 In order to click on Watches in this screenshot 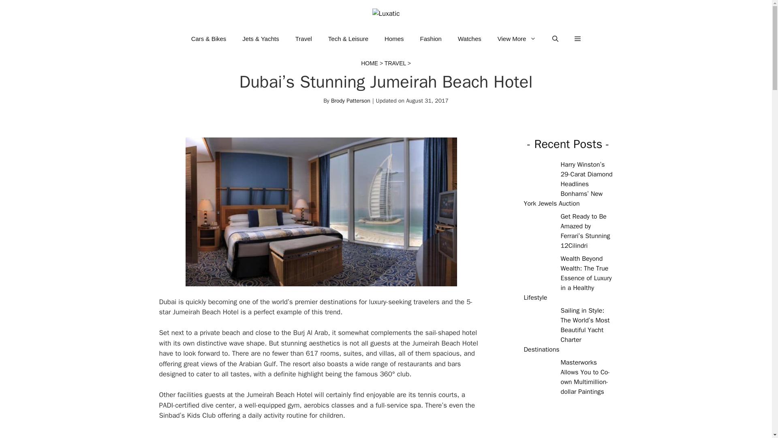, I will do `click(469, 39)`.